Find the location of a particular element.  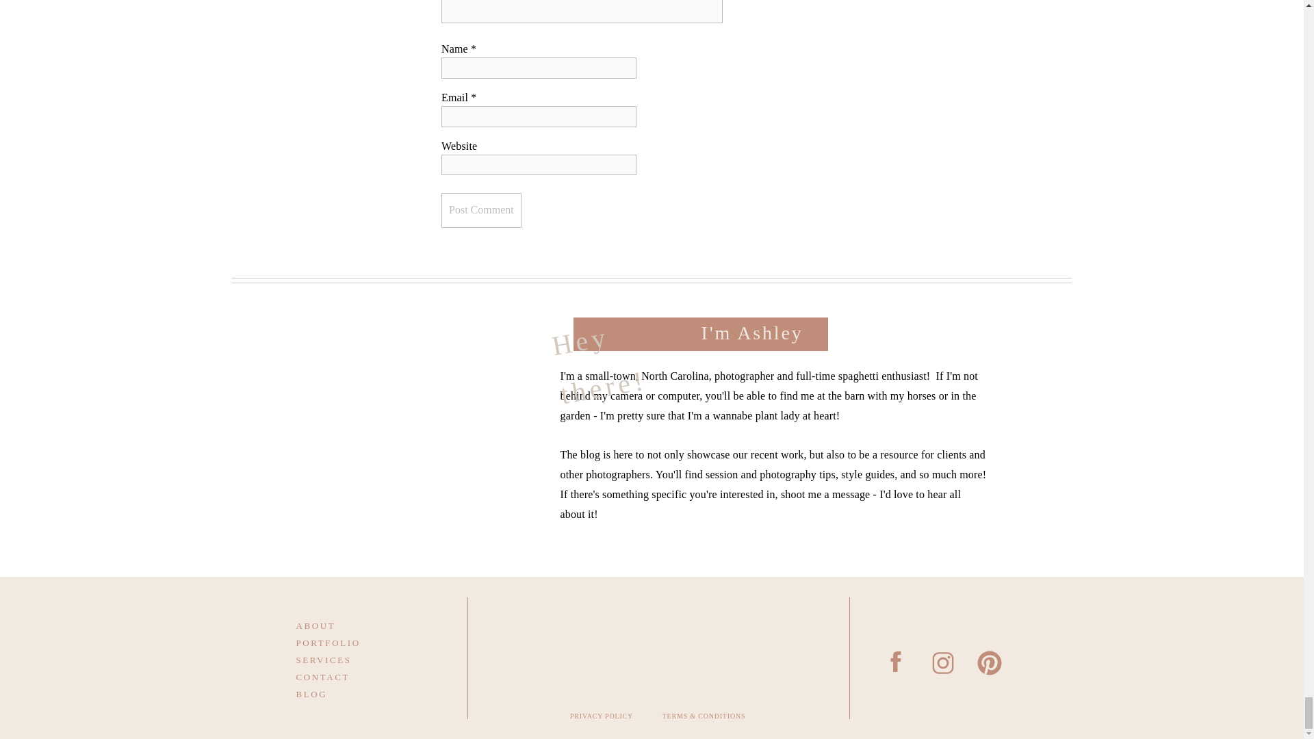

ABOUT is located at coordinates (346, 624).